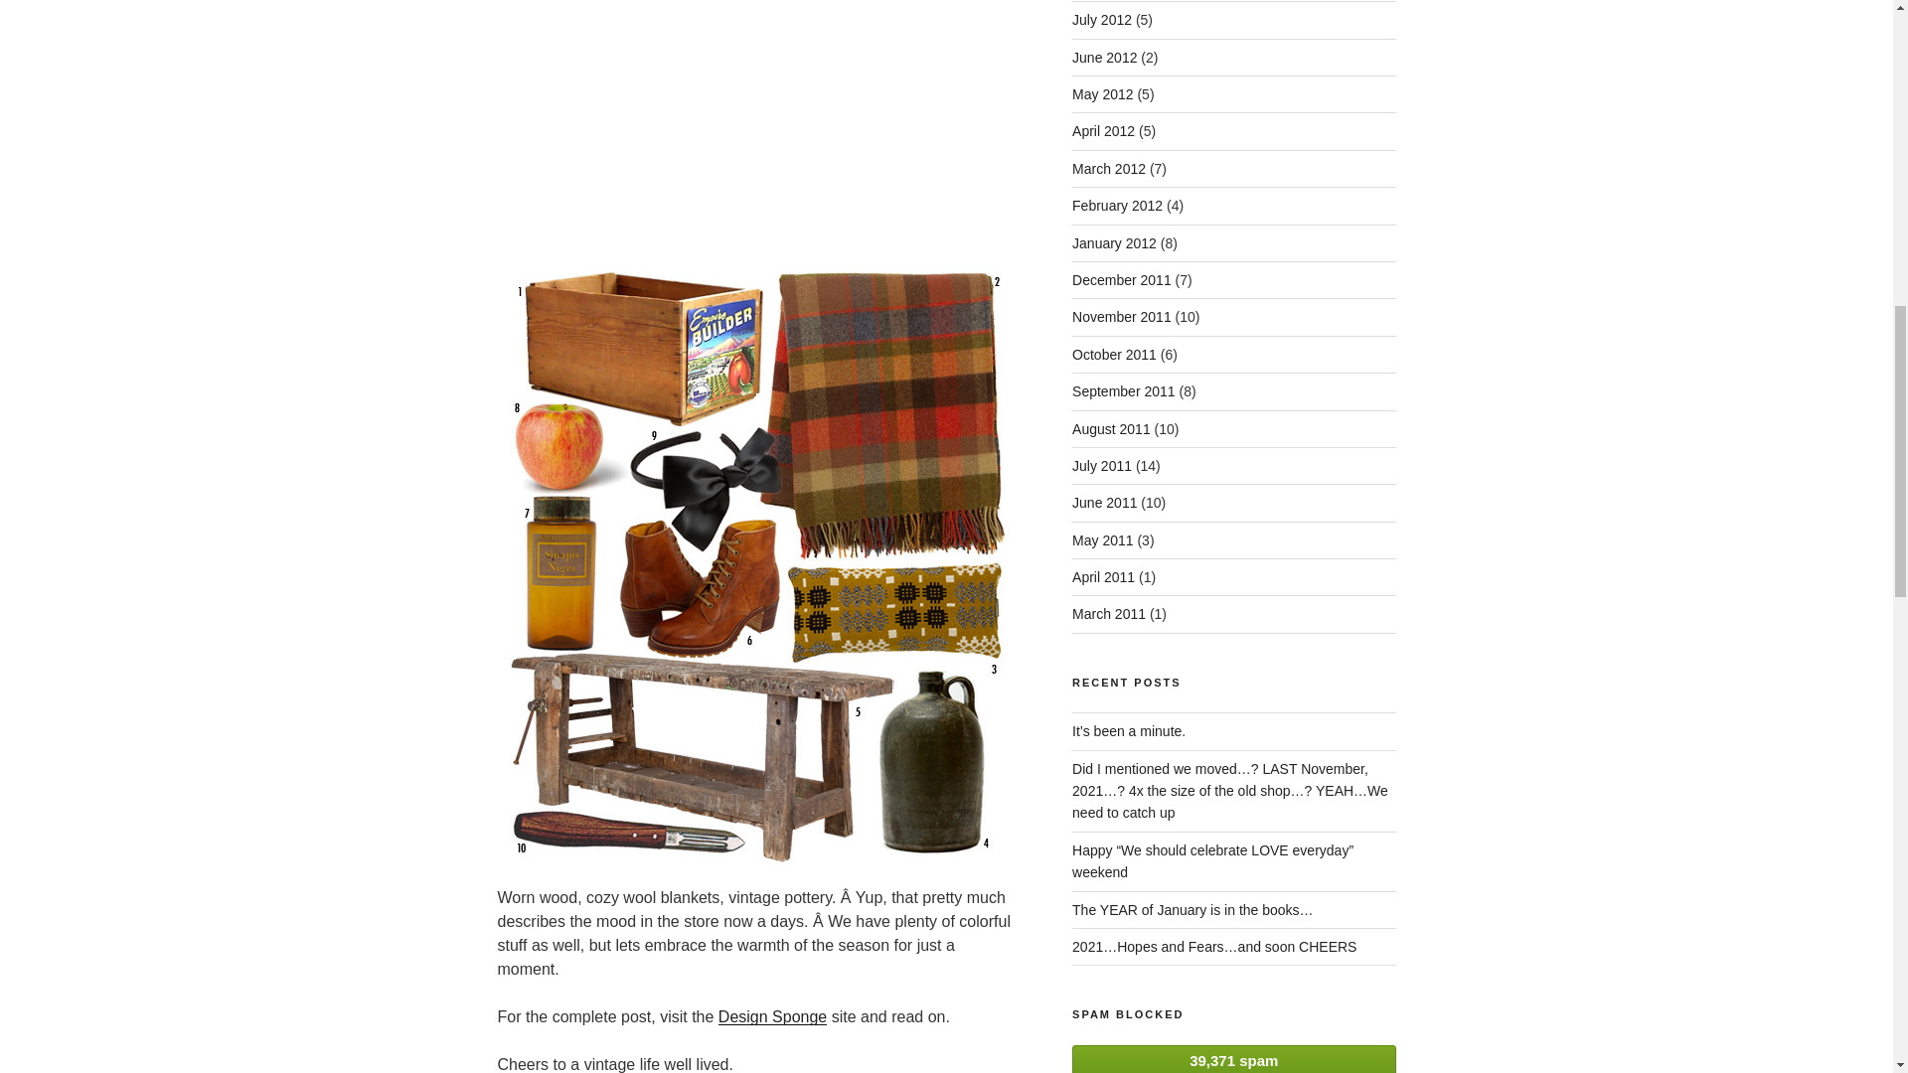 This screenshot has width=1908, height=1073. Describe the element at coordinates (1103, 131) in the screenshot. I see `April 2012` at that location.